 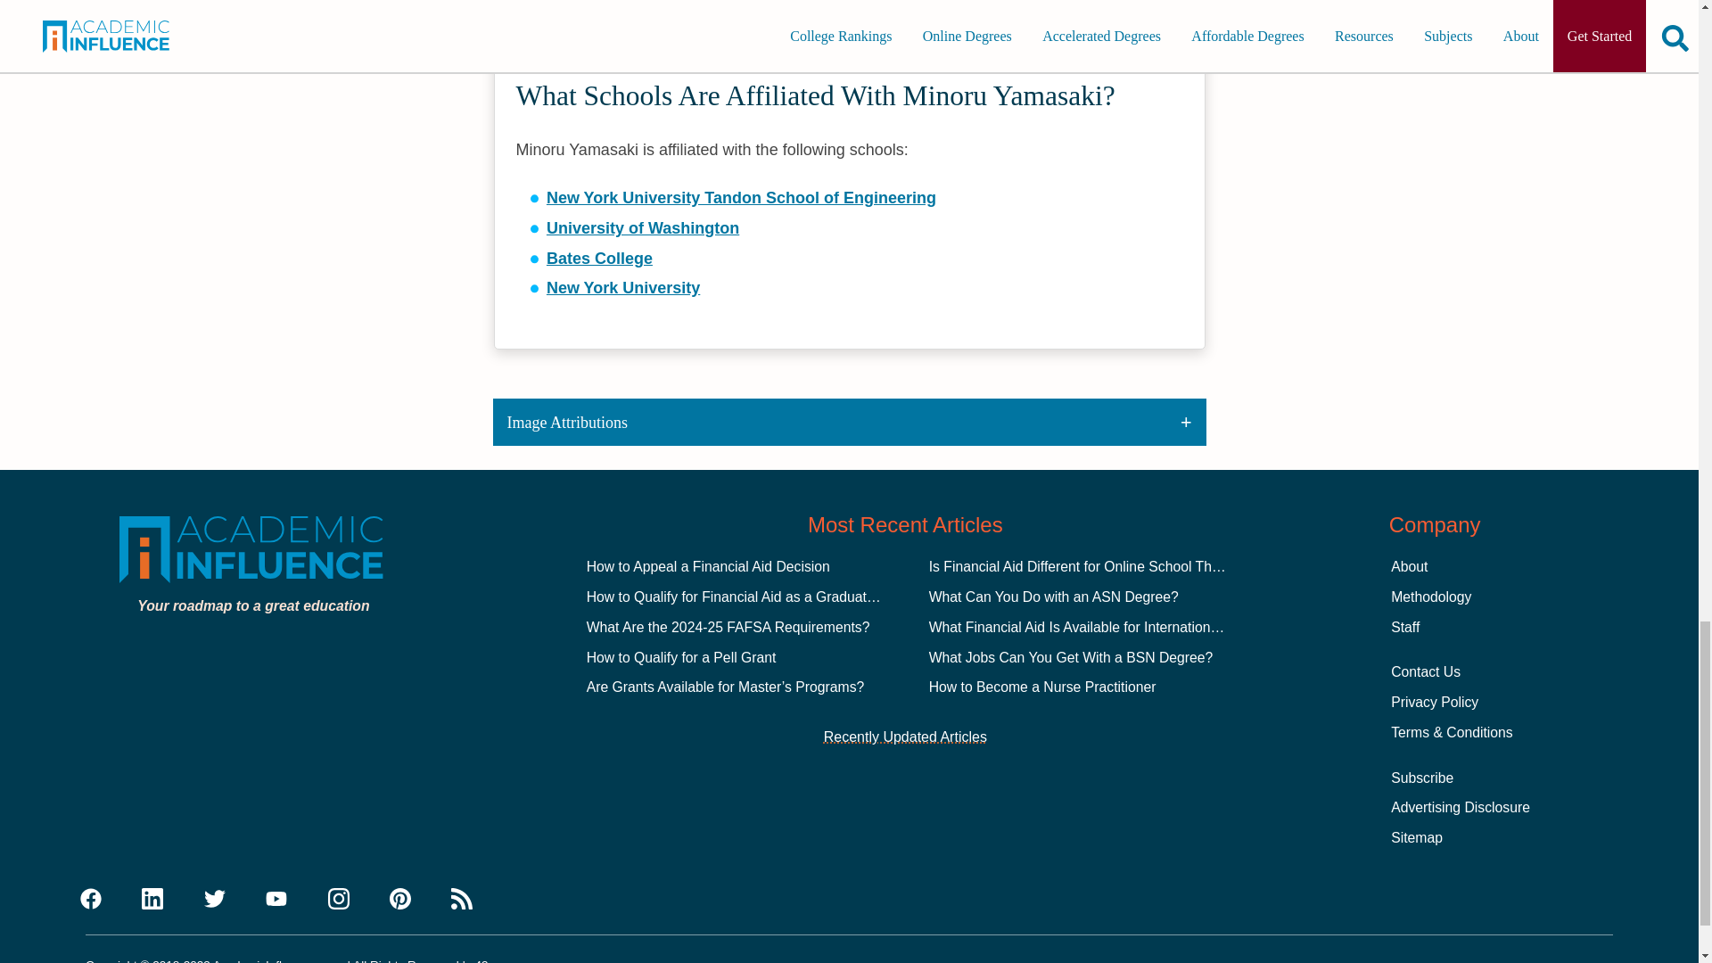 I want to click on Methodology, so click(x=1430, y=597).